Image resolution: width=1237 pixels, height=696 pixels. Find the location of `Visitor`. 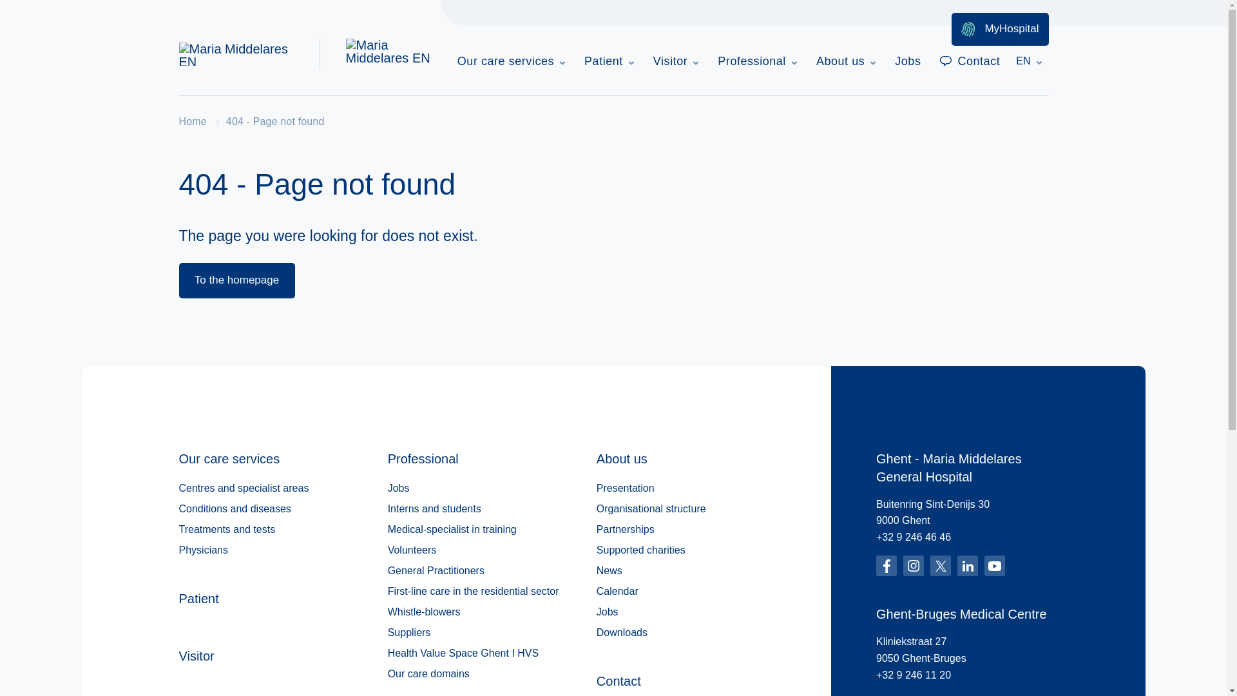

Visitor is located at coordinates (676, 61).